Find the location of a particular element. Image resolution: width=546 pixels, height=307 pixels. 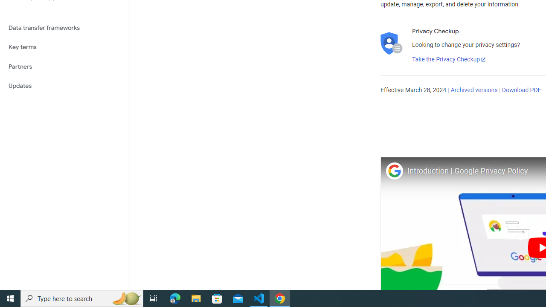

Key terms is located at coordinates (65, 47).